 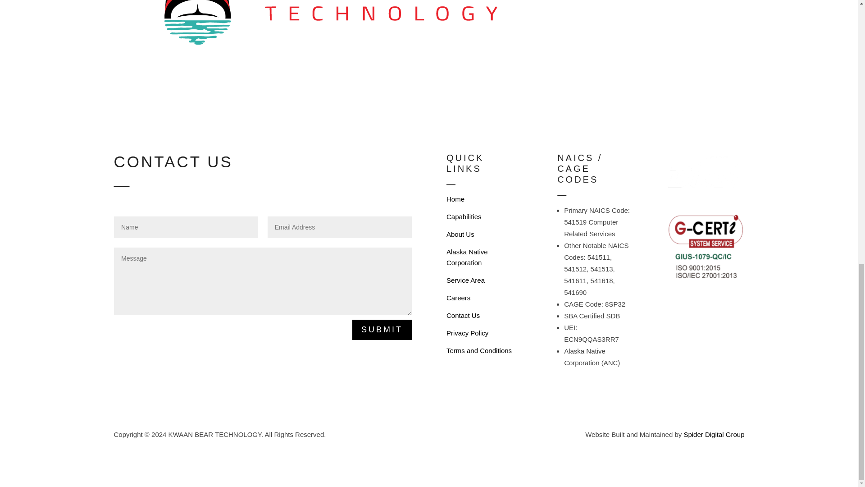 What do you see at coordinates (458, 298) in the screenshot?
I see `Careers` at bounding box center [458, 298].